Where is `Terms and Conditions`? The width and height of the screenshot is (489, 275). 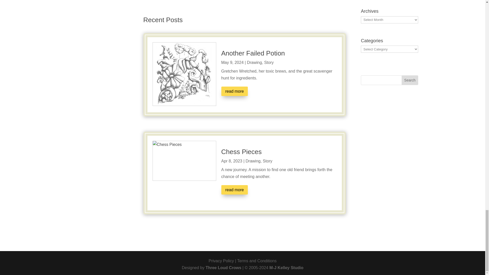 Terms and Conditions is located at coordinates (257, 261).